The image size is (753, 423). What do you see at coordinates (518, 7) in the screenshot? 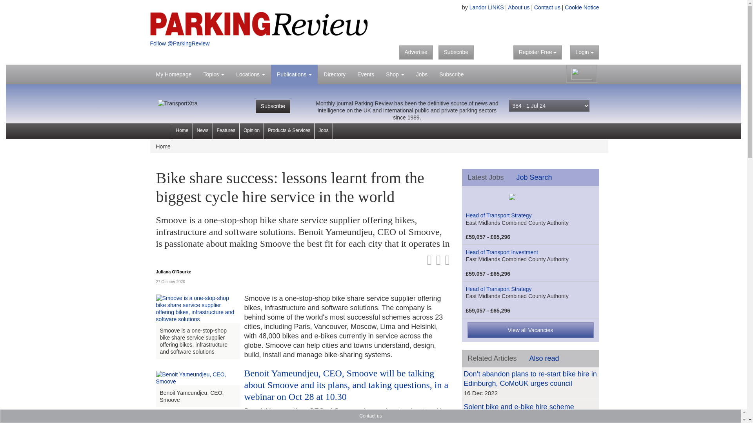
I see `About us` at bounding box center [518, 7].